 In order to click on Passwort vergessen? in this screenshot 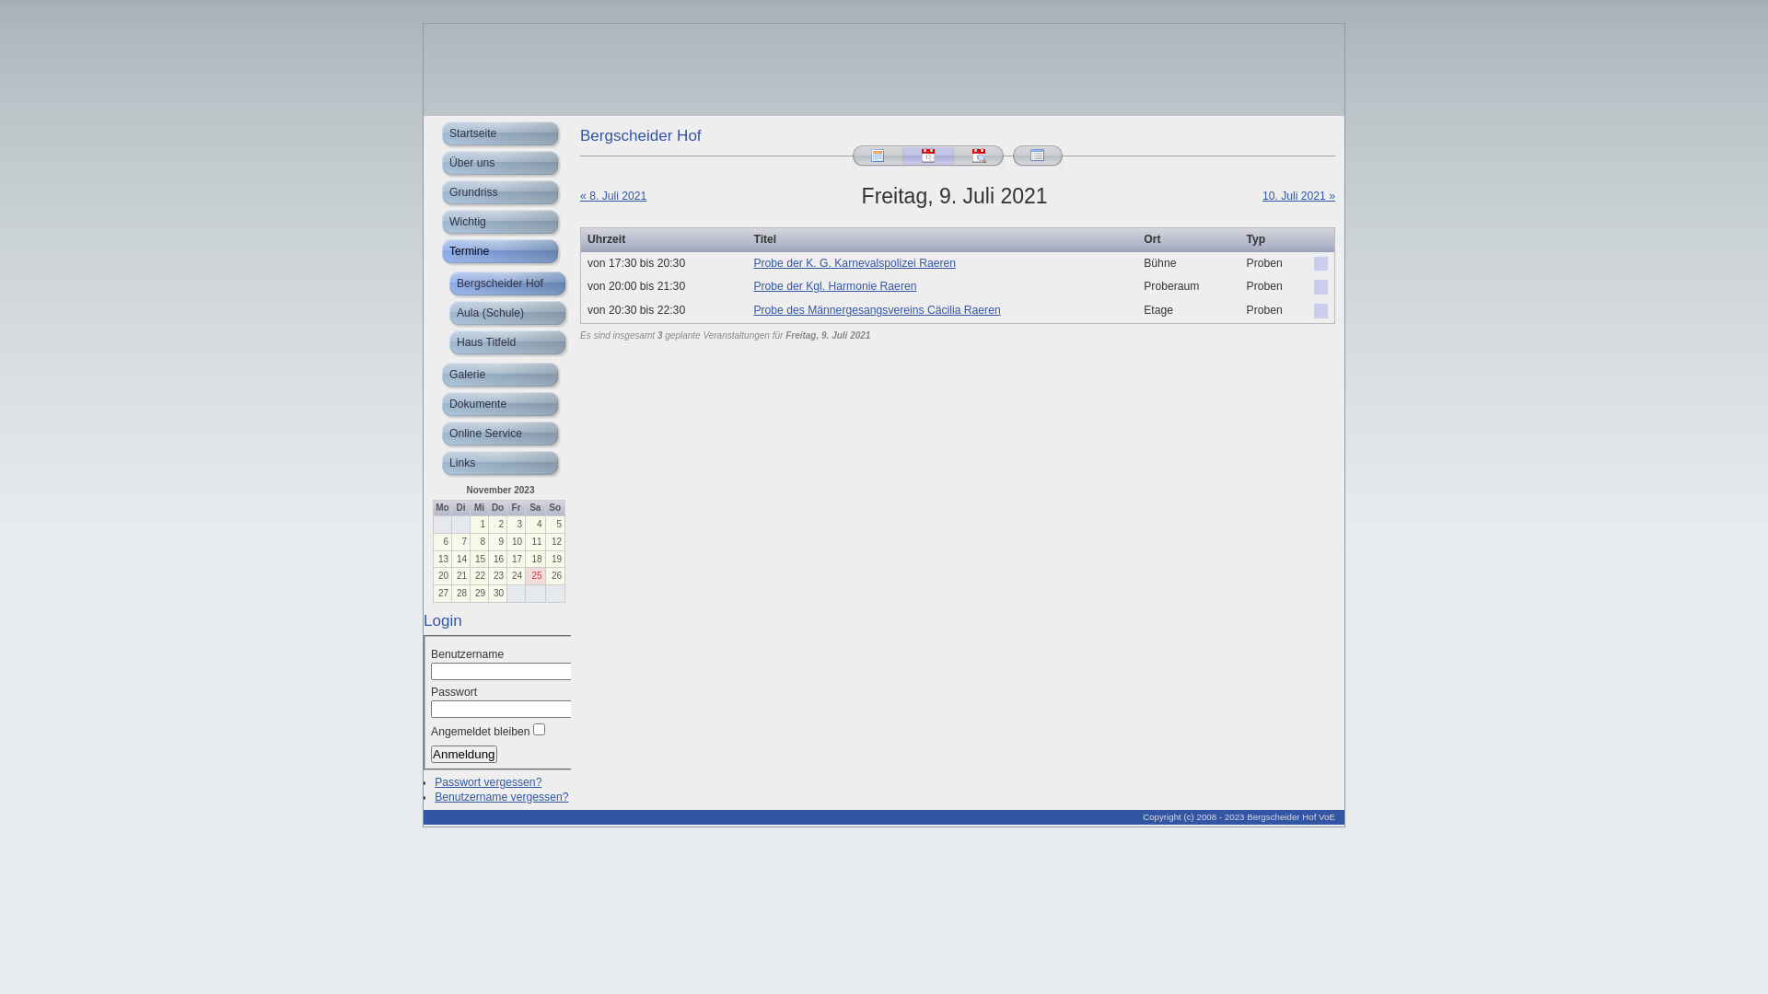, I will do `click(488, 782)`.